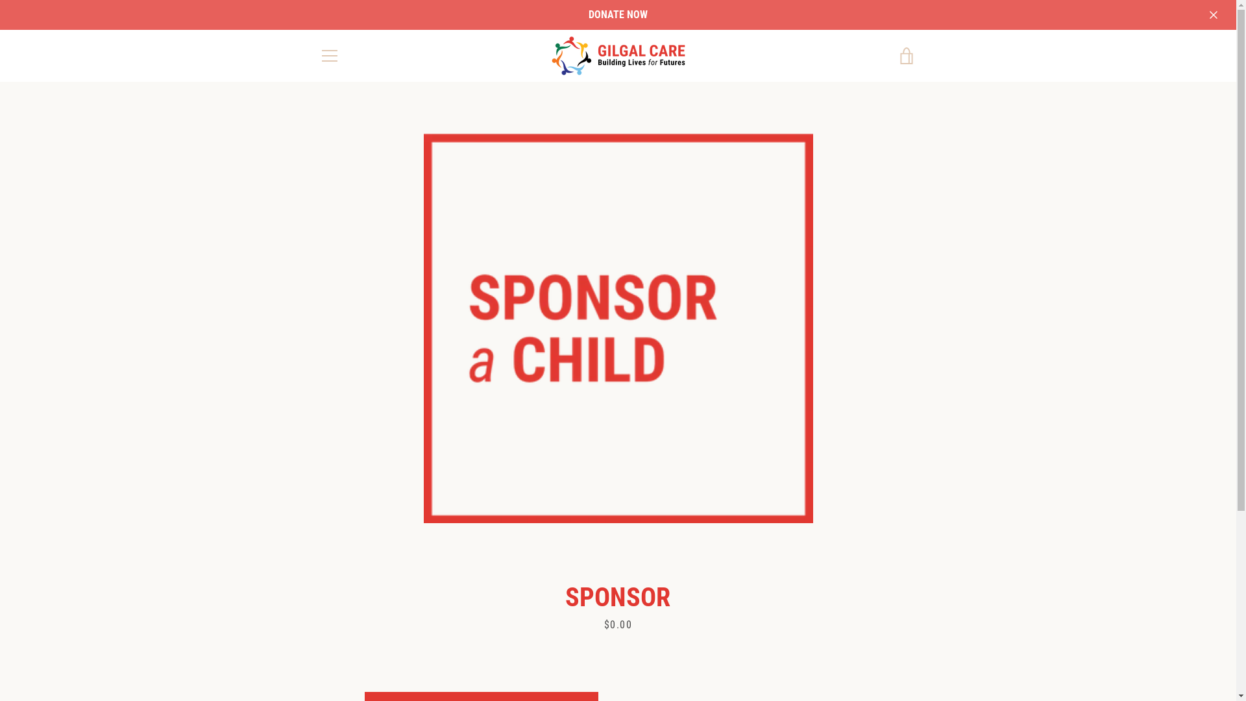  I want to click on Skip to content, so click(0, 0).